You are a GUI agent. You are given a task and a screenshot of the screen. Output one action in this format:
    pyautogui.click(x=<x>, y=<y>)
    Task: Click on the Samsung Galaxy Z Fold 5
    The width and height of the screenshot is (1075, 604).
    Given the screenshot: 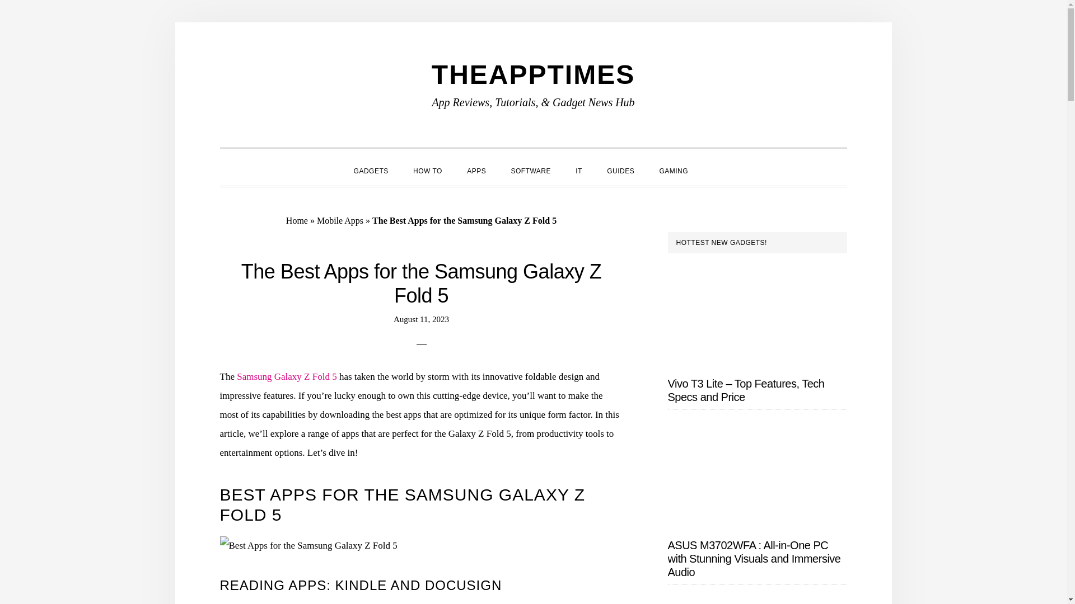 What is the action you would take?
    pyautogui.click(x=287, y=376)
    